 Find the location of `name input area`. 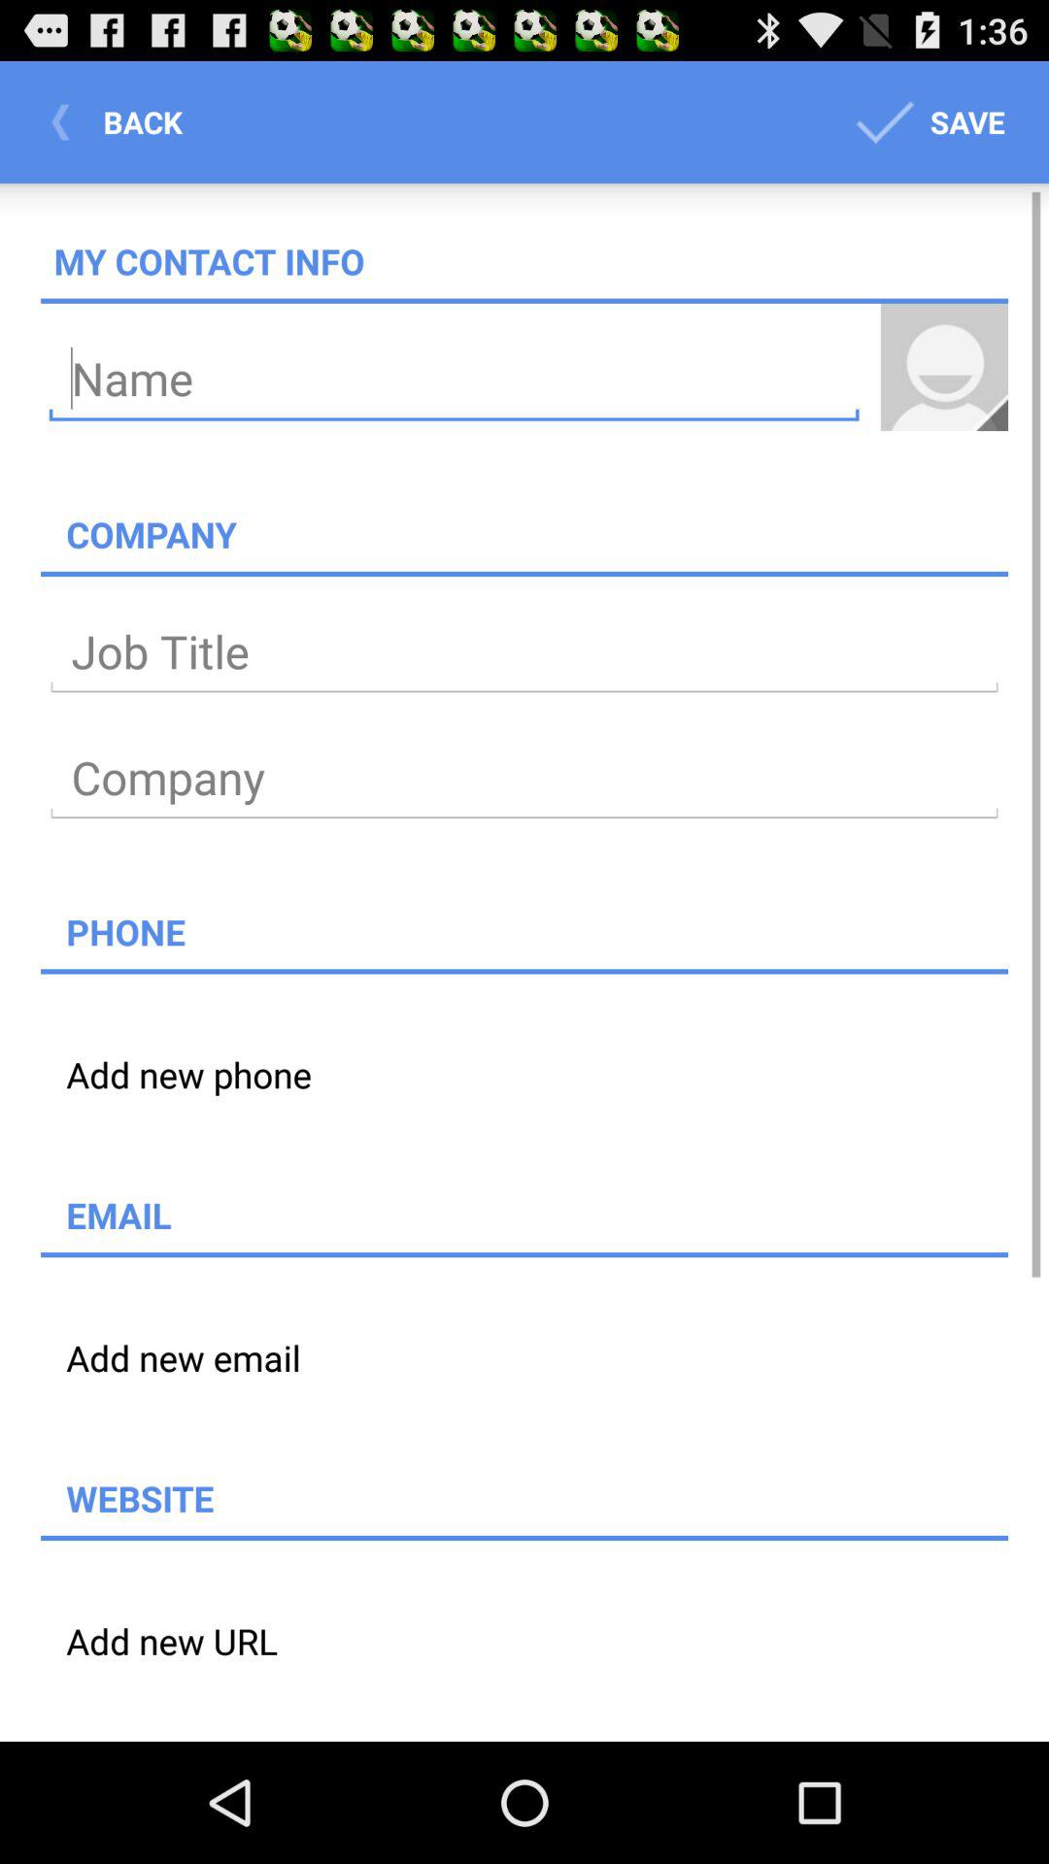

name input area is located at coordinates (455, 379).